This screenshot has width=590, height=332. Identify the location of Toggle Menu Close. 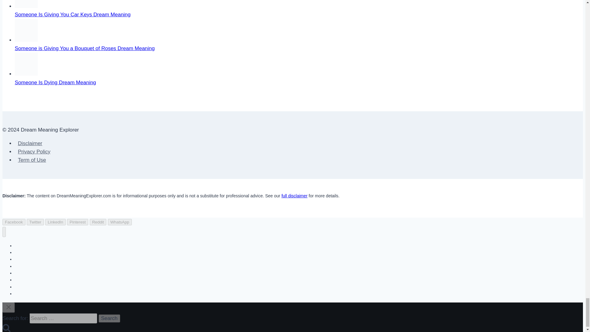
(9, 307).